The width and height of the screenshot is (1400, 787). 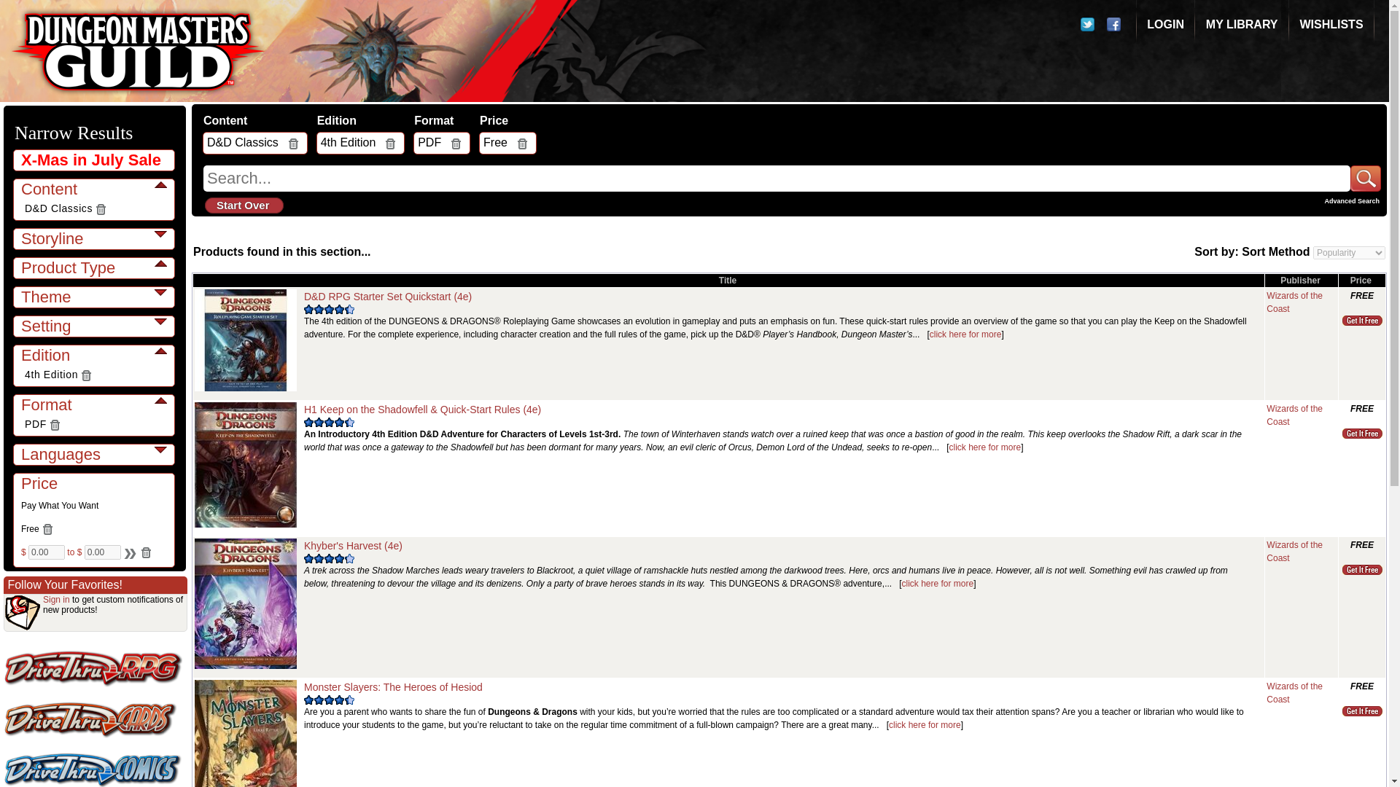 What do you see at coordinates (139, 51) in the screenshot?
I see `DMsGuild Logo` at bounding box center [139, 51].